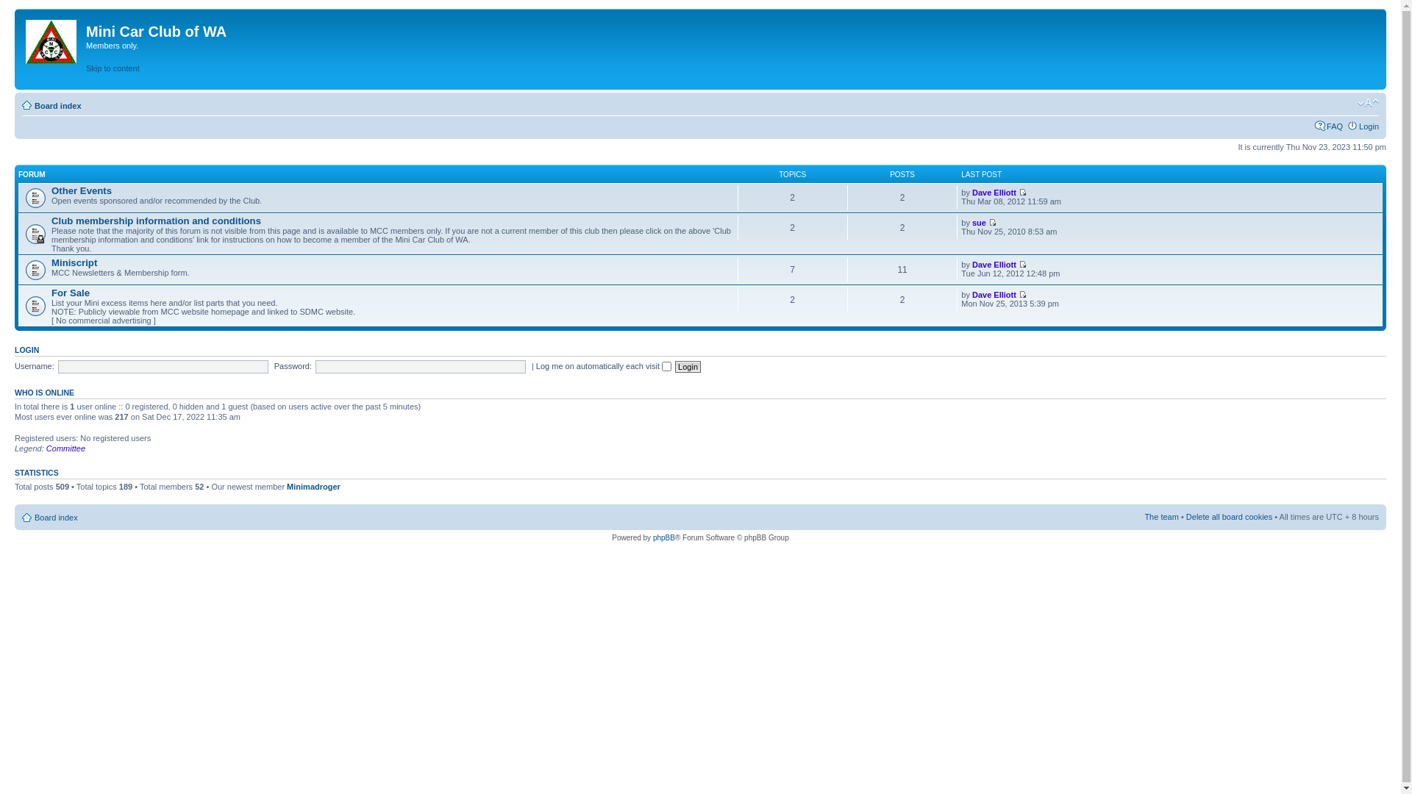 This screenshot has width=1412, height=794. What do you see at coordinates (980, 223) in the screenshot?
I see `sue` at bounding box center [980, 223].